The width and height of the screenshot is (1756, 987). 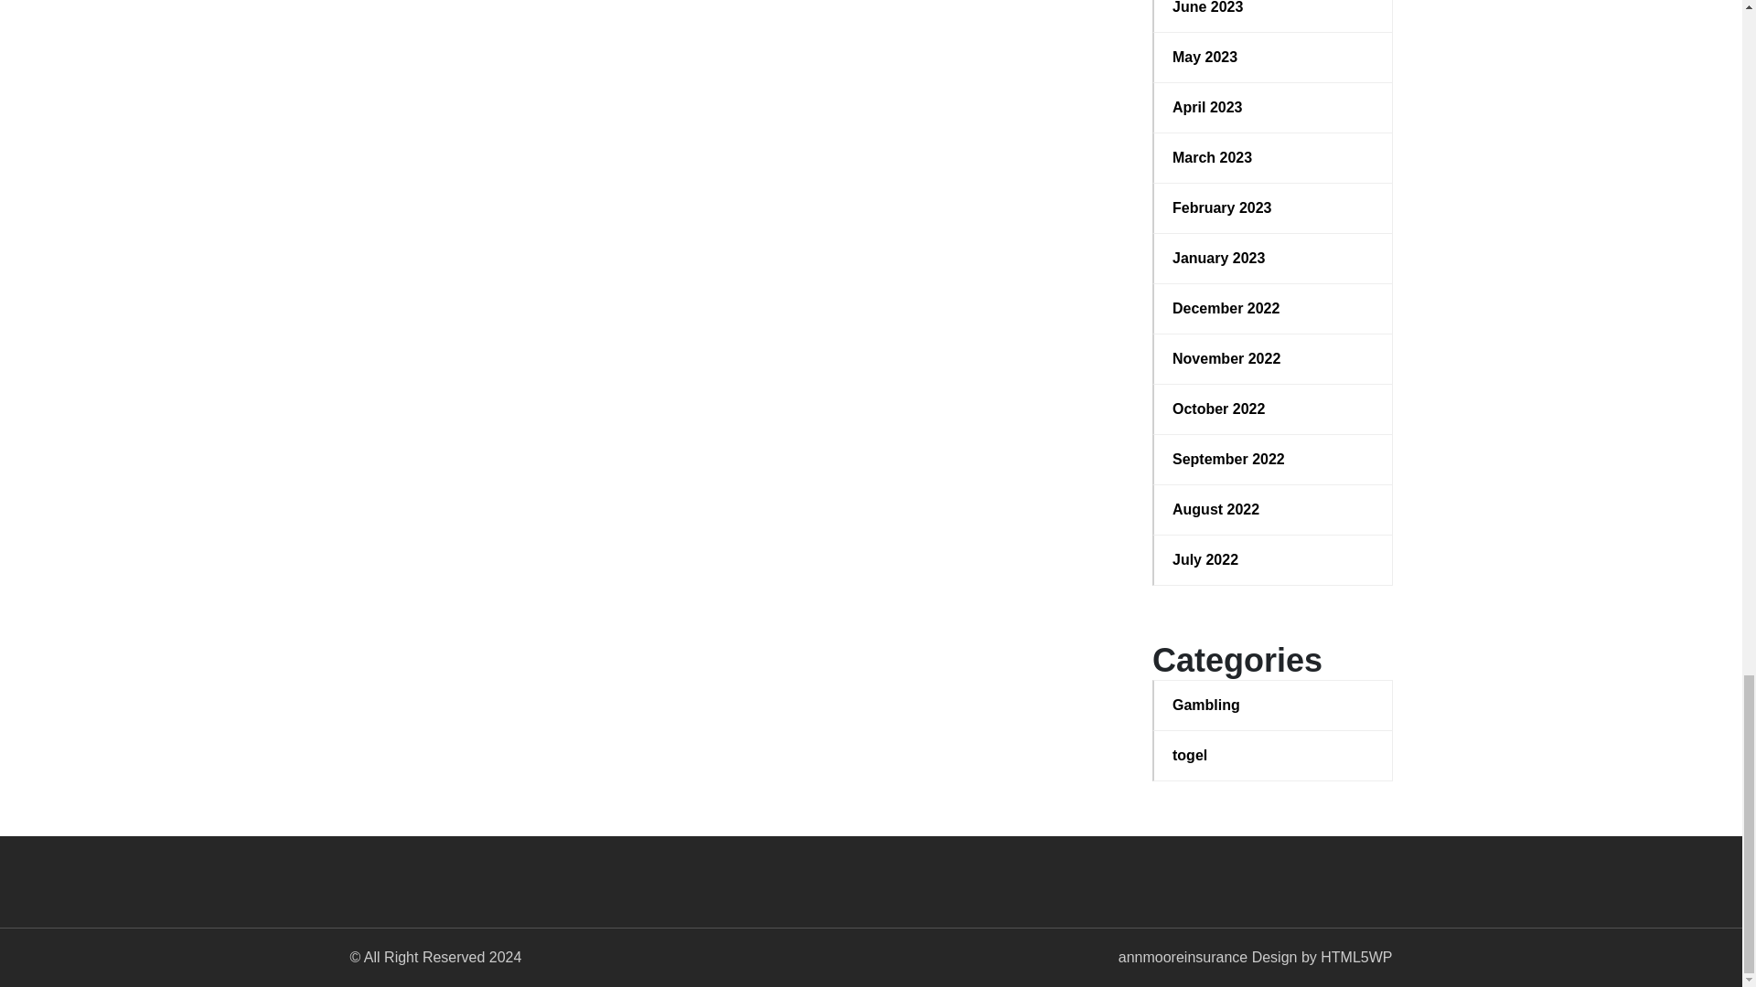 What do you see at coordinates (1273, 107) in the screenshot?
I see `April 2023` at bounding box center [1273, 107].